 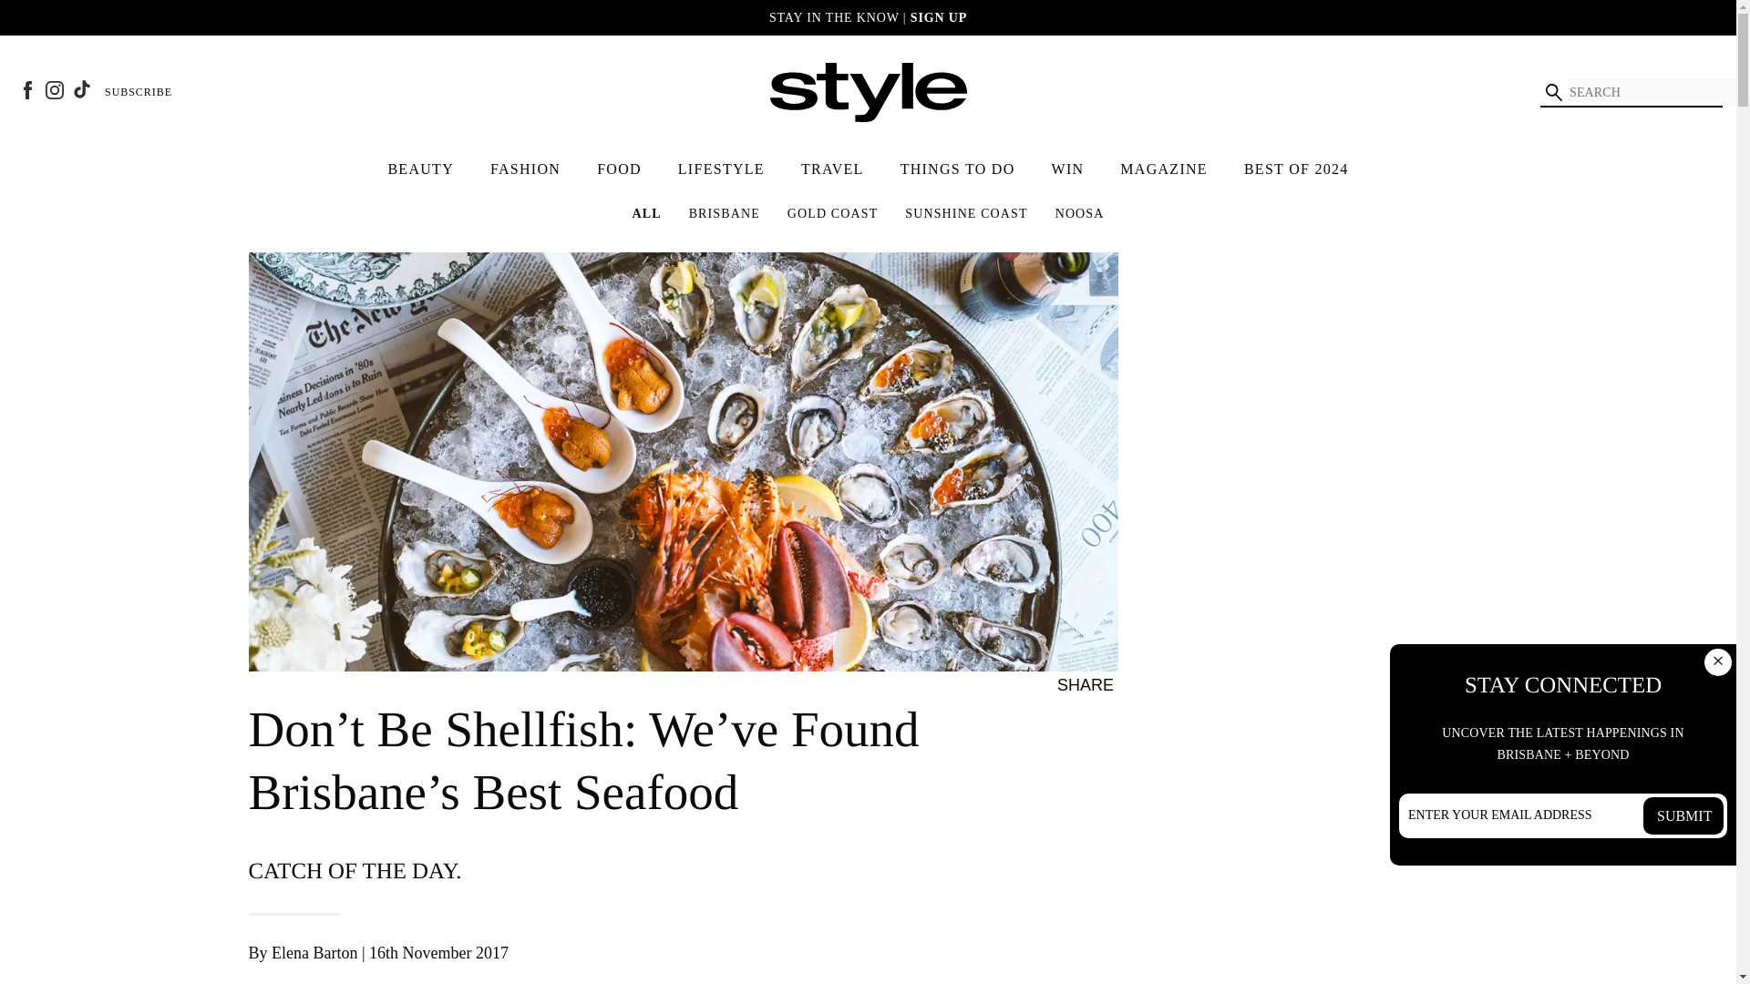 I want to click on BEAUTY, so click(x=420, y=169).